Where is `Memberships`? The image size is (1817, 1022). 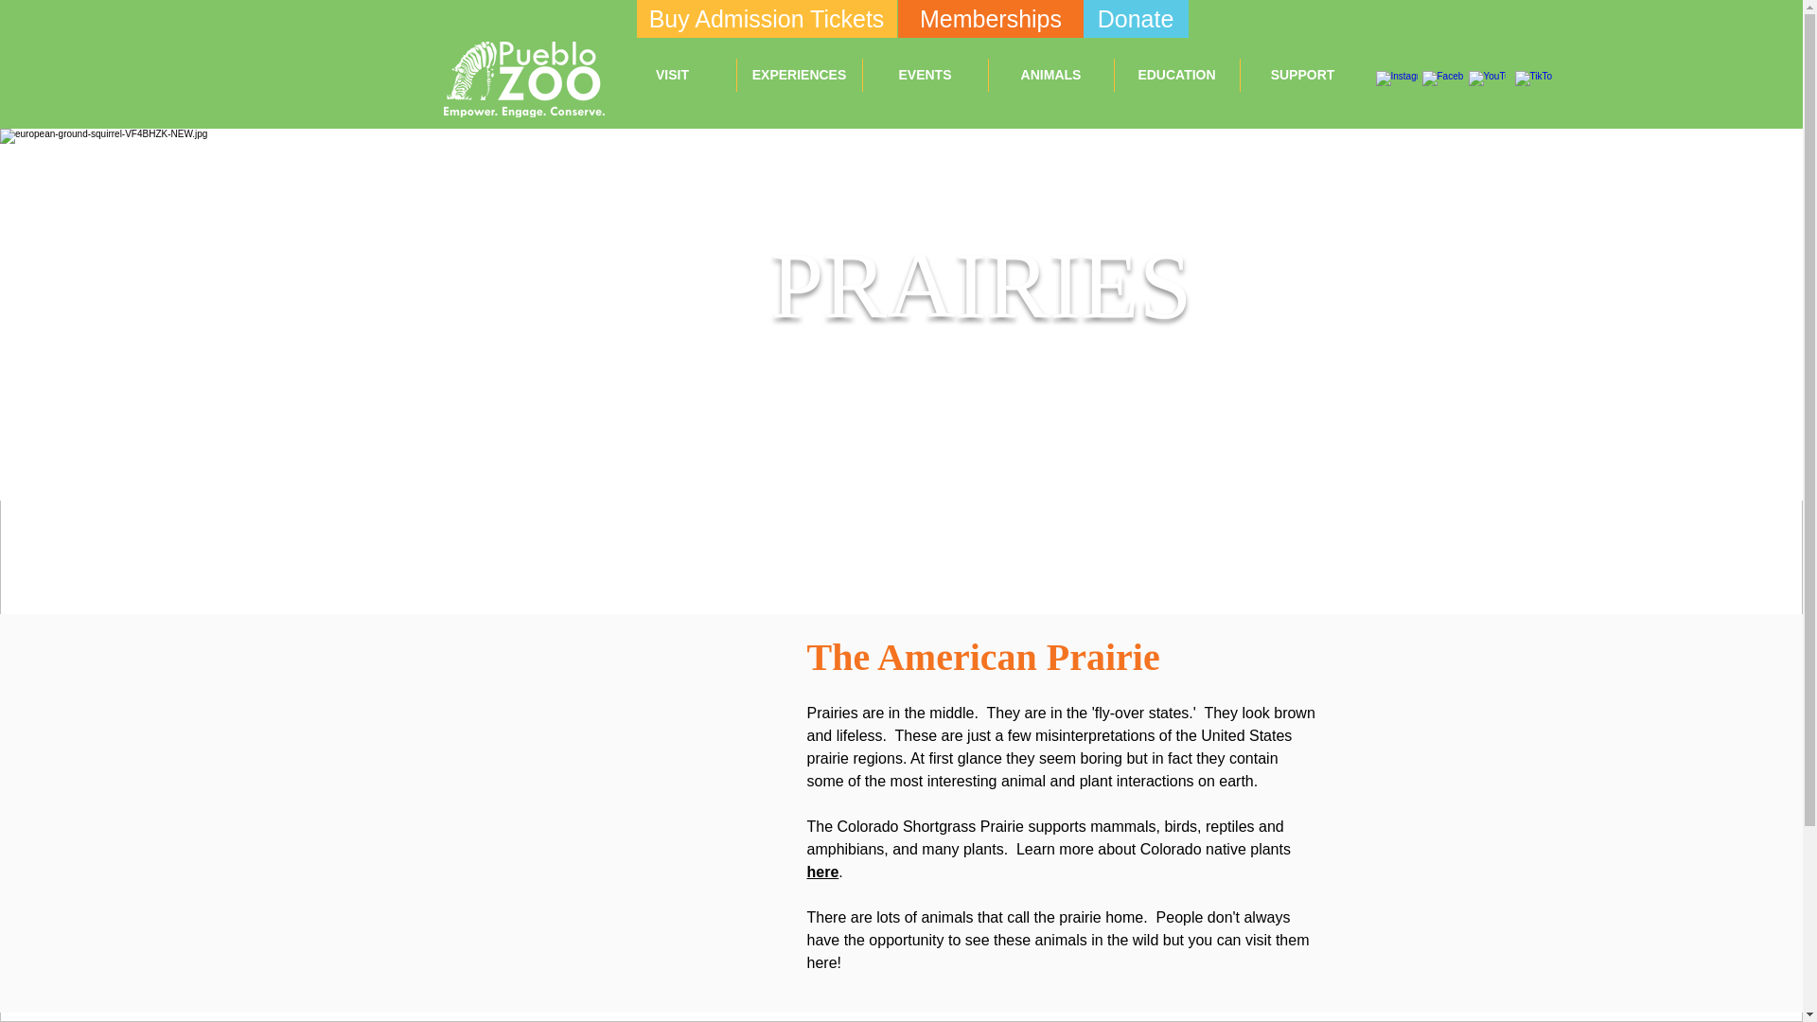
Memberships is located at coordinates (990, 19).